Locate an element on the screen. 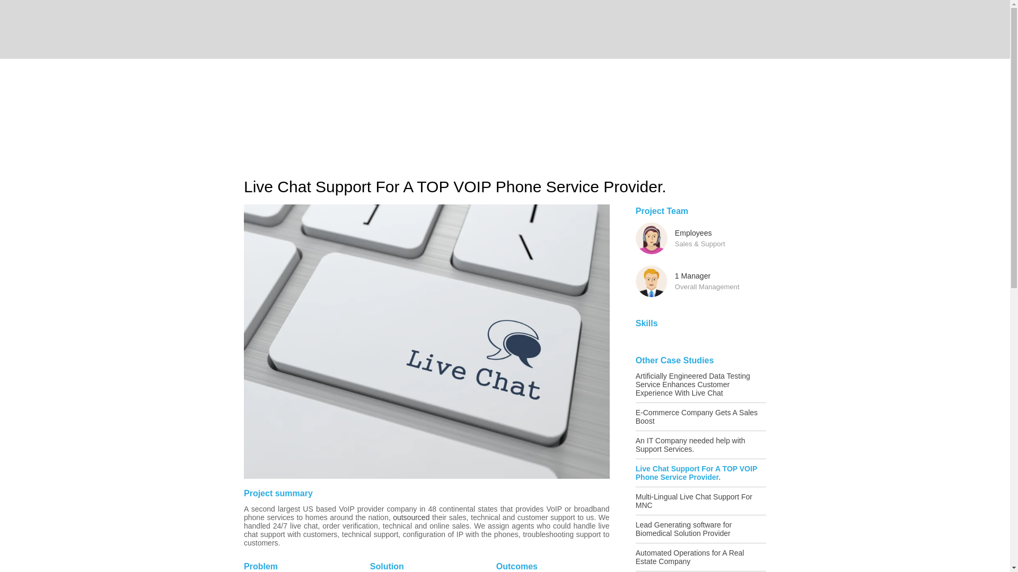 This screenshot has height=572, width=1018. Automated Operations for A Real Estate Company is located at coordinates (701, 559).